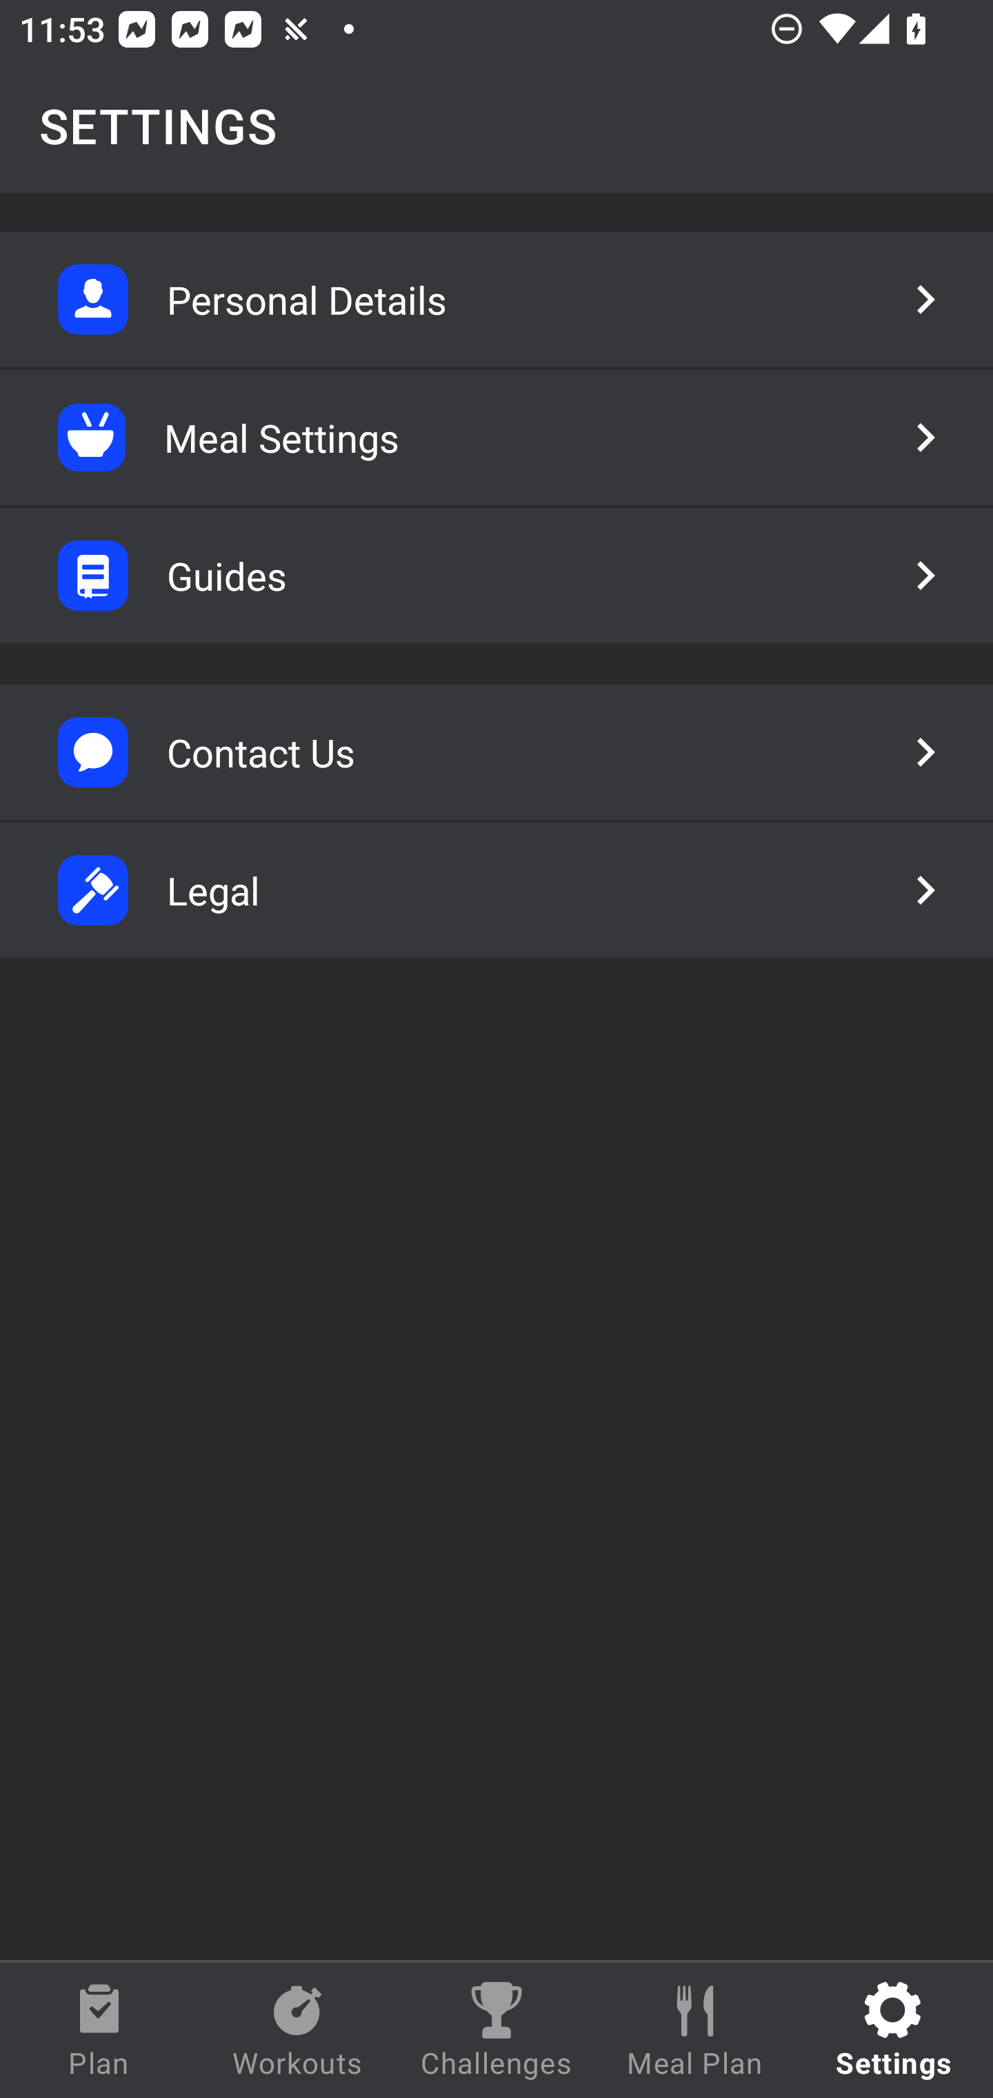 This screenshot has width=993, height=2098. What do you see at coordinates (695, 2030) in the screenshot?
I see ` Meal Plan ` at bounding box center [695, 2030].